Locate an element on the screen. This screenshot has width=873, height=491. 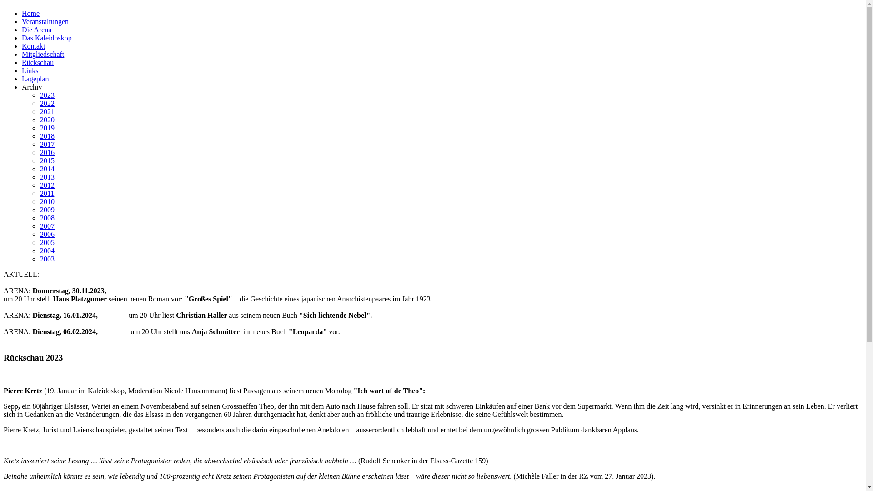
2014 is located at coordinates (47, 169).